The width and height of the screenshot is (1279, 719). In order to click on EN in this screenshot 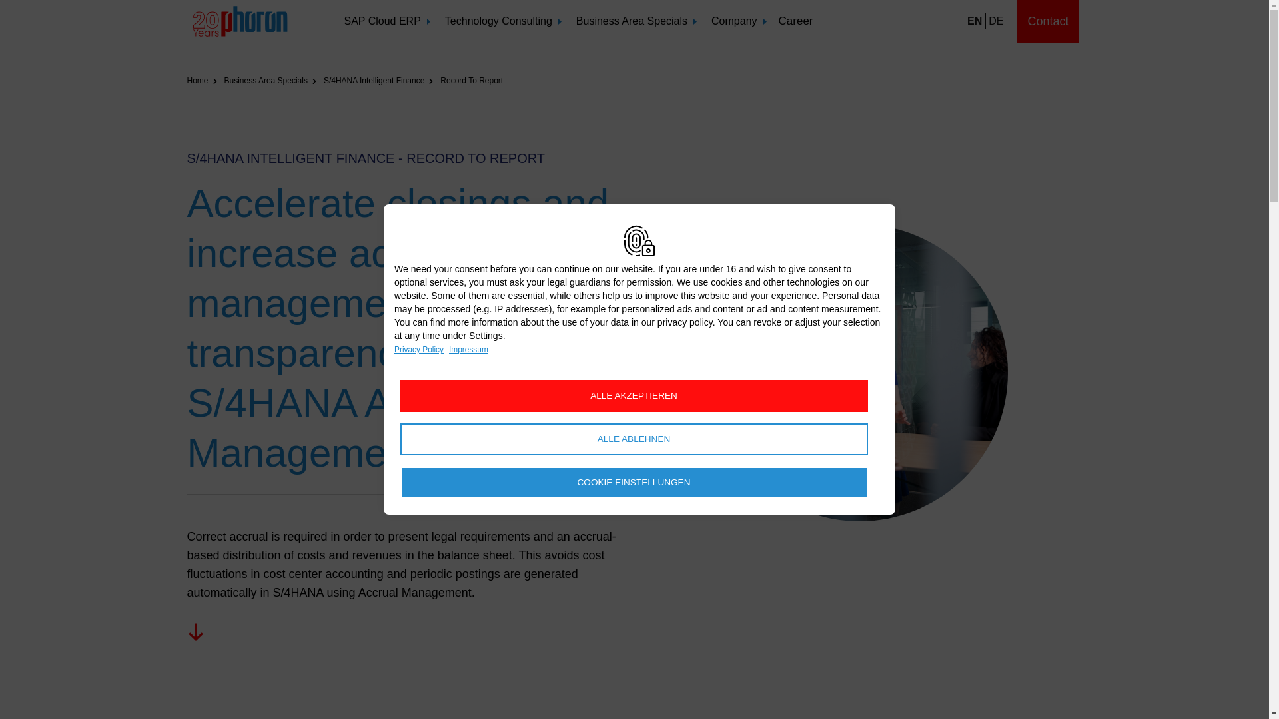, I will do `click(974, 21)`.